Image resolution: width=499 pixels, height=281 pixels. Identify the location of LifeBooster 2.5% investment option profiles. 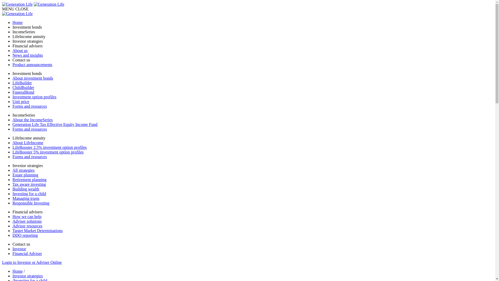
(253, 148).